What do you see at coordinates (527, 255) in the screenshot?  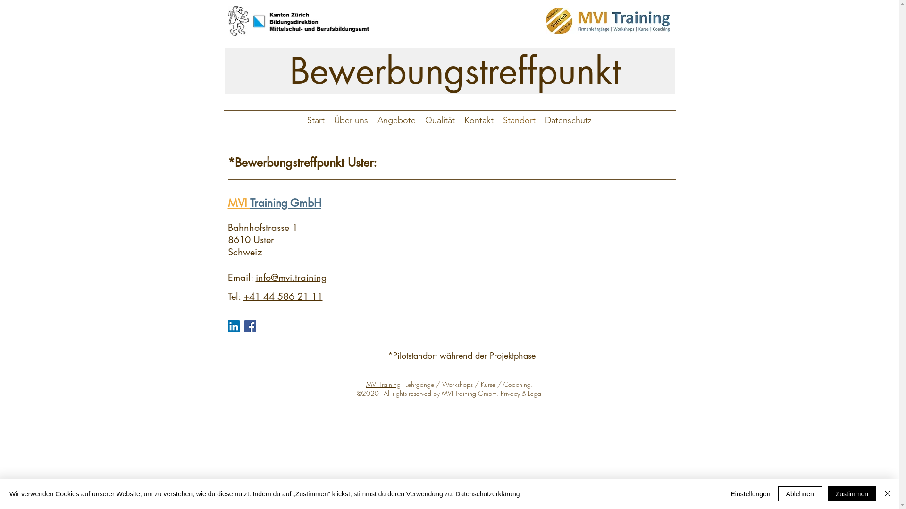 I see `Google Maps` at bounding box center [527, 255].